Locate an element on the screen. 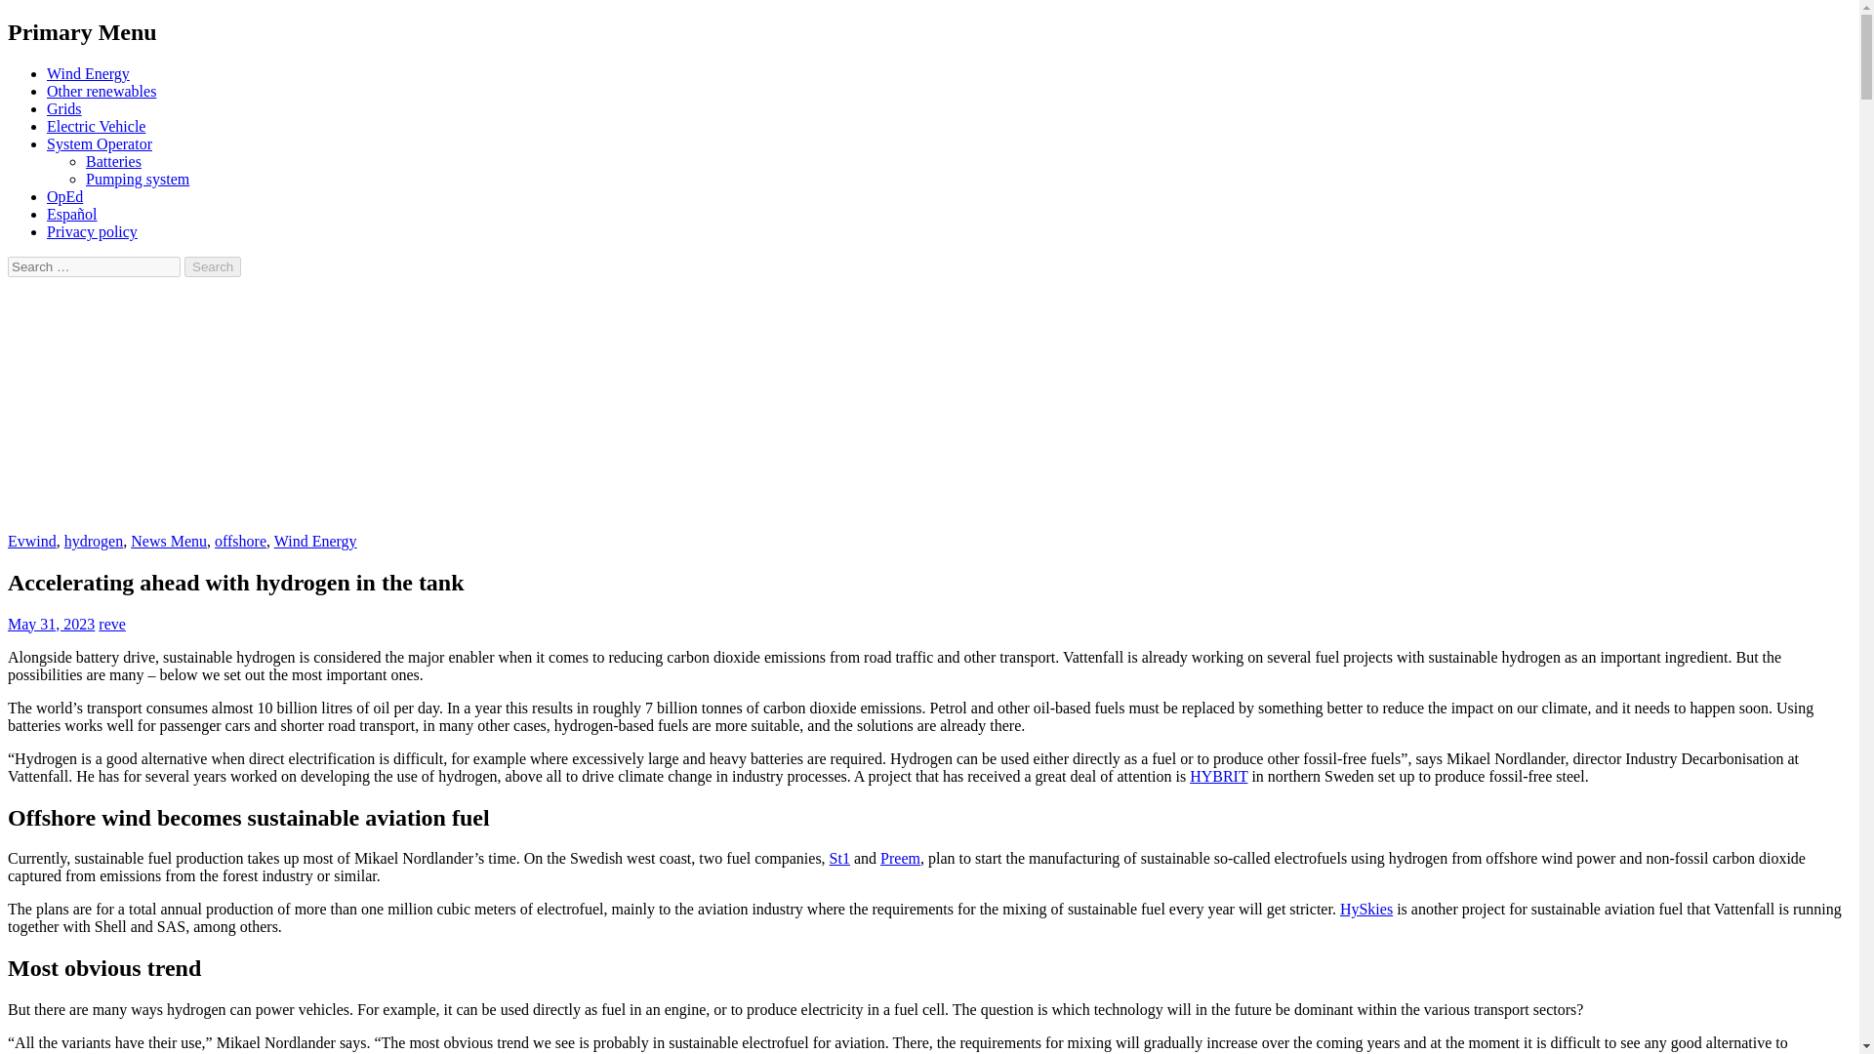 The image size is (1874, 1054). Preem is located at coordinates (900, 857).